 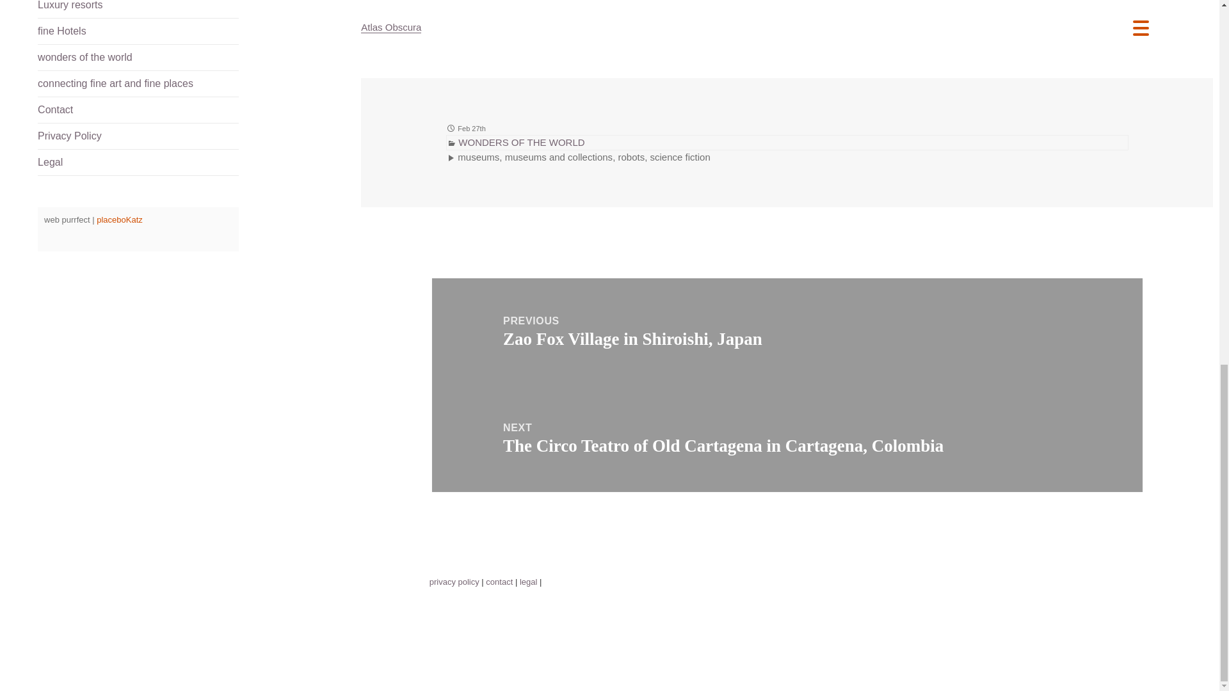 I want to click on Privacy Policy, so click(x=138, y=136).